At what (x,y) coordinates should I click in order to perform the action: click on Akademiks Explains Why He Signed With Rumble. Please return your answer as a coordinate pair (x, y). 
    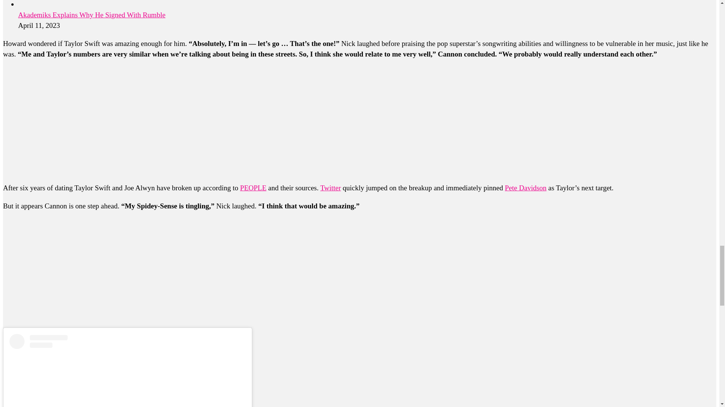
    Looking at the image, I should click on (91, 15).